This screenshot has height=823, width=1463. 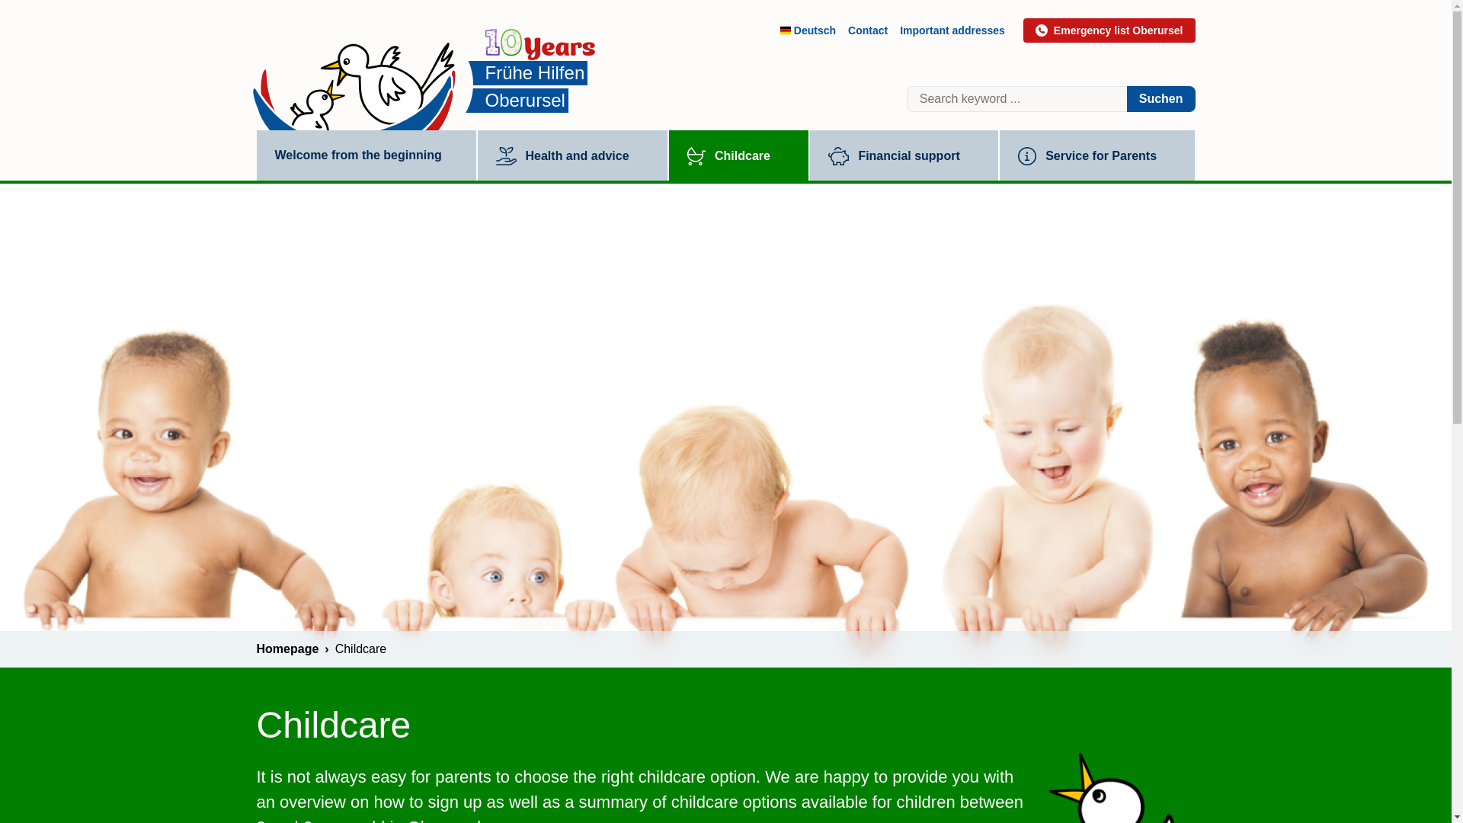 What do you see at coordinates (1109, 30) in the screenshot?
I see `Emergency list Oberursel` at bounding box center [1109, 30].